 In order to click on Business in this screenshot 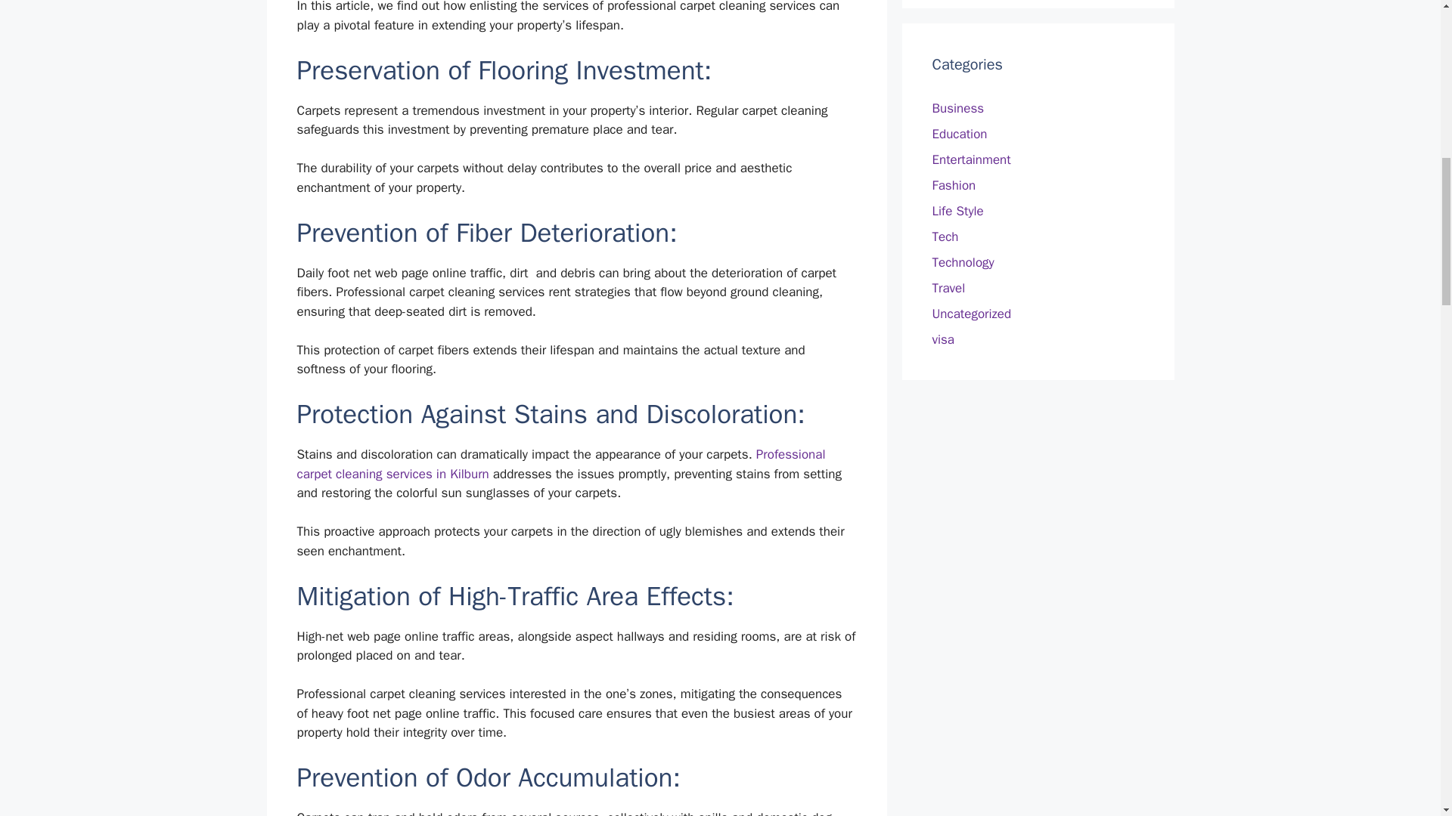, I will do `click(957, 108)`.